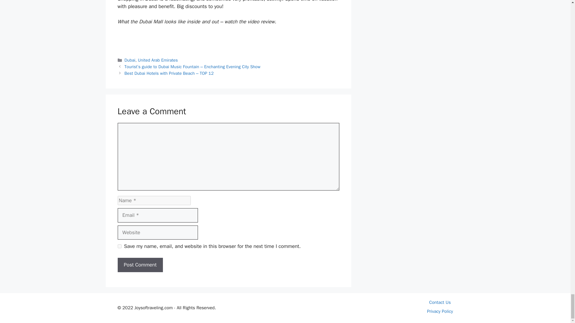 The height and width of the screenshot is (323, 575). What do you see at coordinates (140, 265) in the screenshot?
I see `Post Comment` at bounding box center [140, 265].